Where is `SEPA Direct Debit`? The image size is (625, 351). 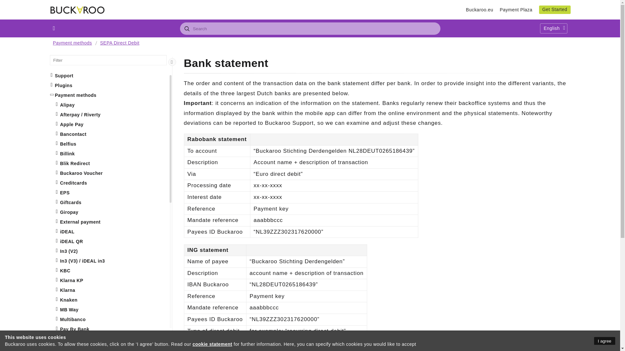
SEPA Direct Debit is located at coordinates (120, 43).